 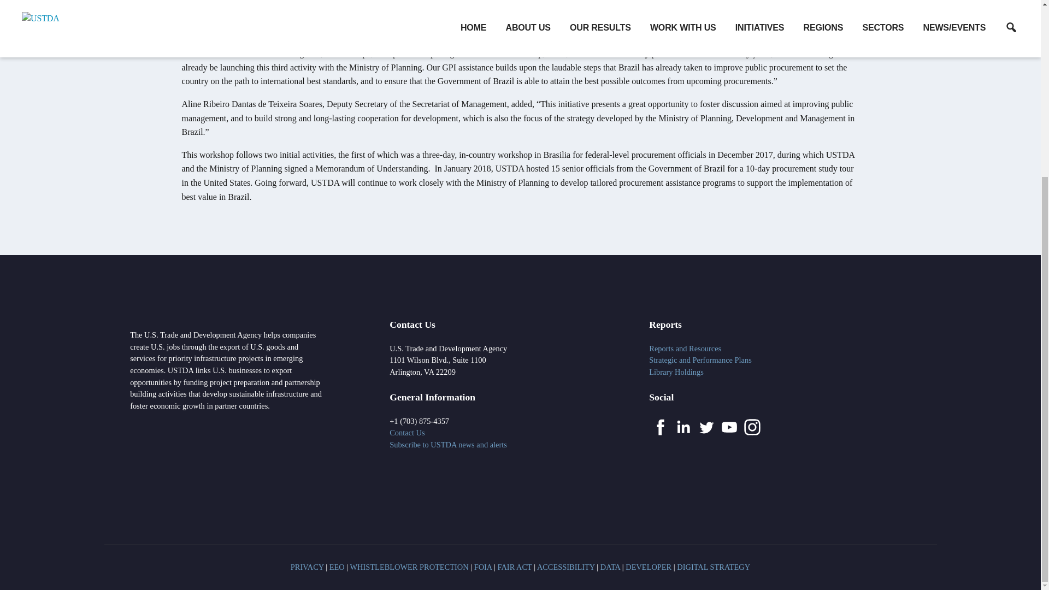 What do you see at coordinates (683, 427) in the screenshot?
I see `LinkedIn` at bounding box center [683, 427].